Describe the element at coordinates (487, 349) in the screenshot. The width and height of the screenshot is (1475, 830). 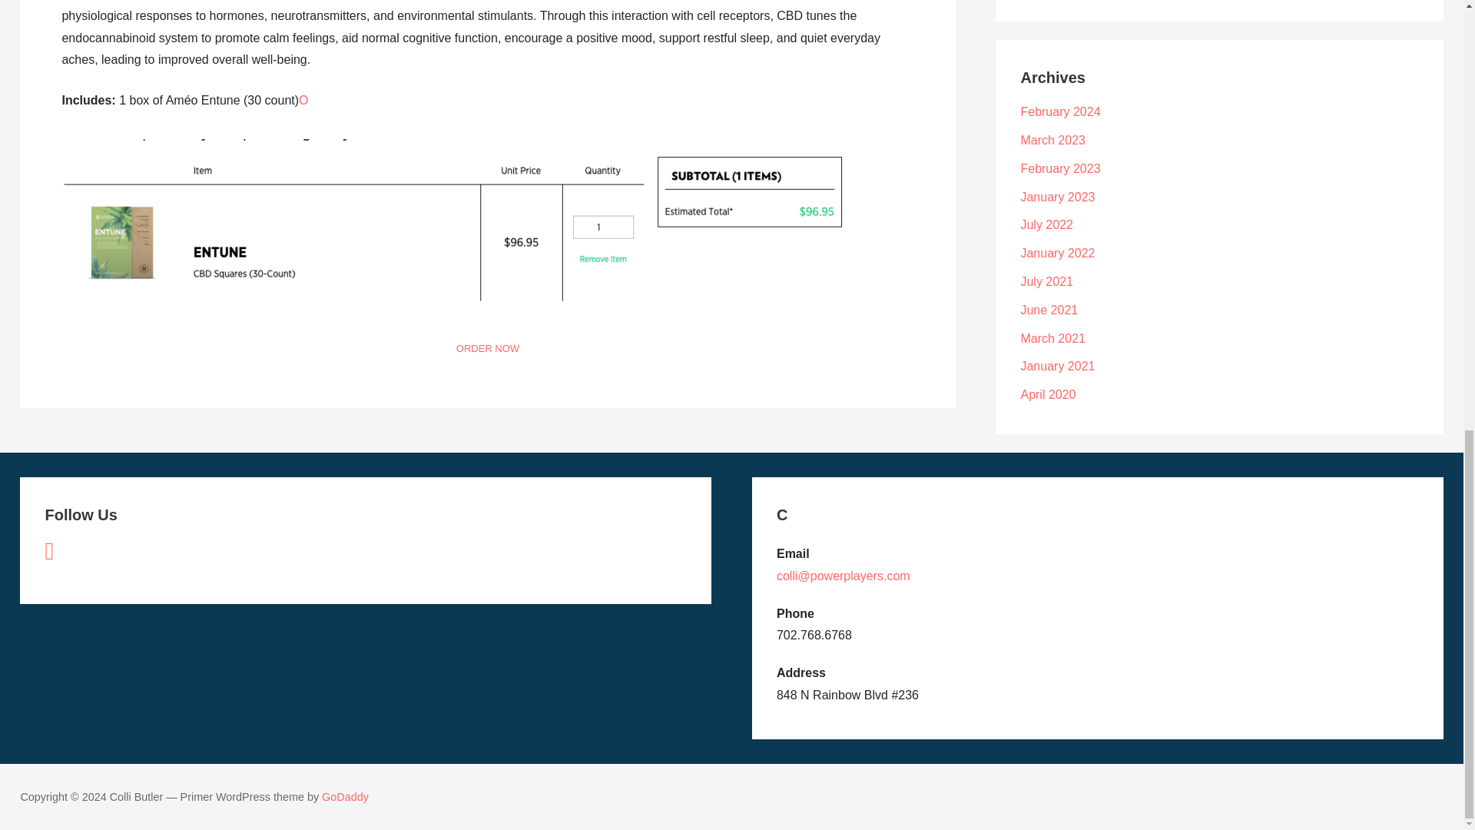
I see `ORDER NOW` at that location.